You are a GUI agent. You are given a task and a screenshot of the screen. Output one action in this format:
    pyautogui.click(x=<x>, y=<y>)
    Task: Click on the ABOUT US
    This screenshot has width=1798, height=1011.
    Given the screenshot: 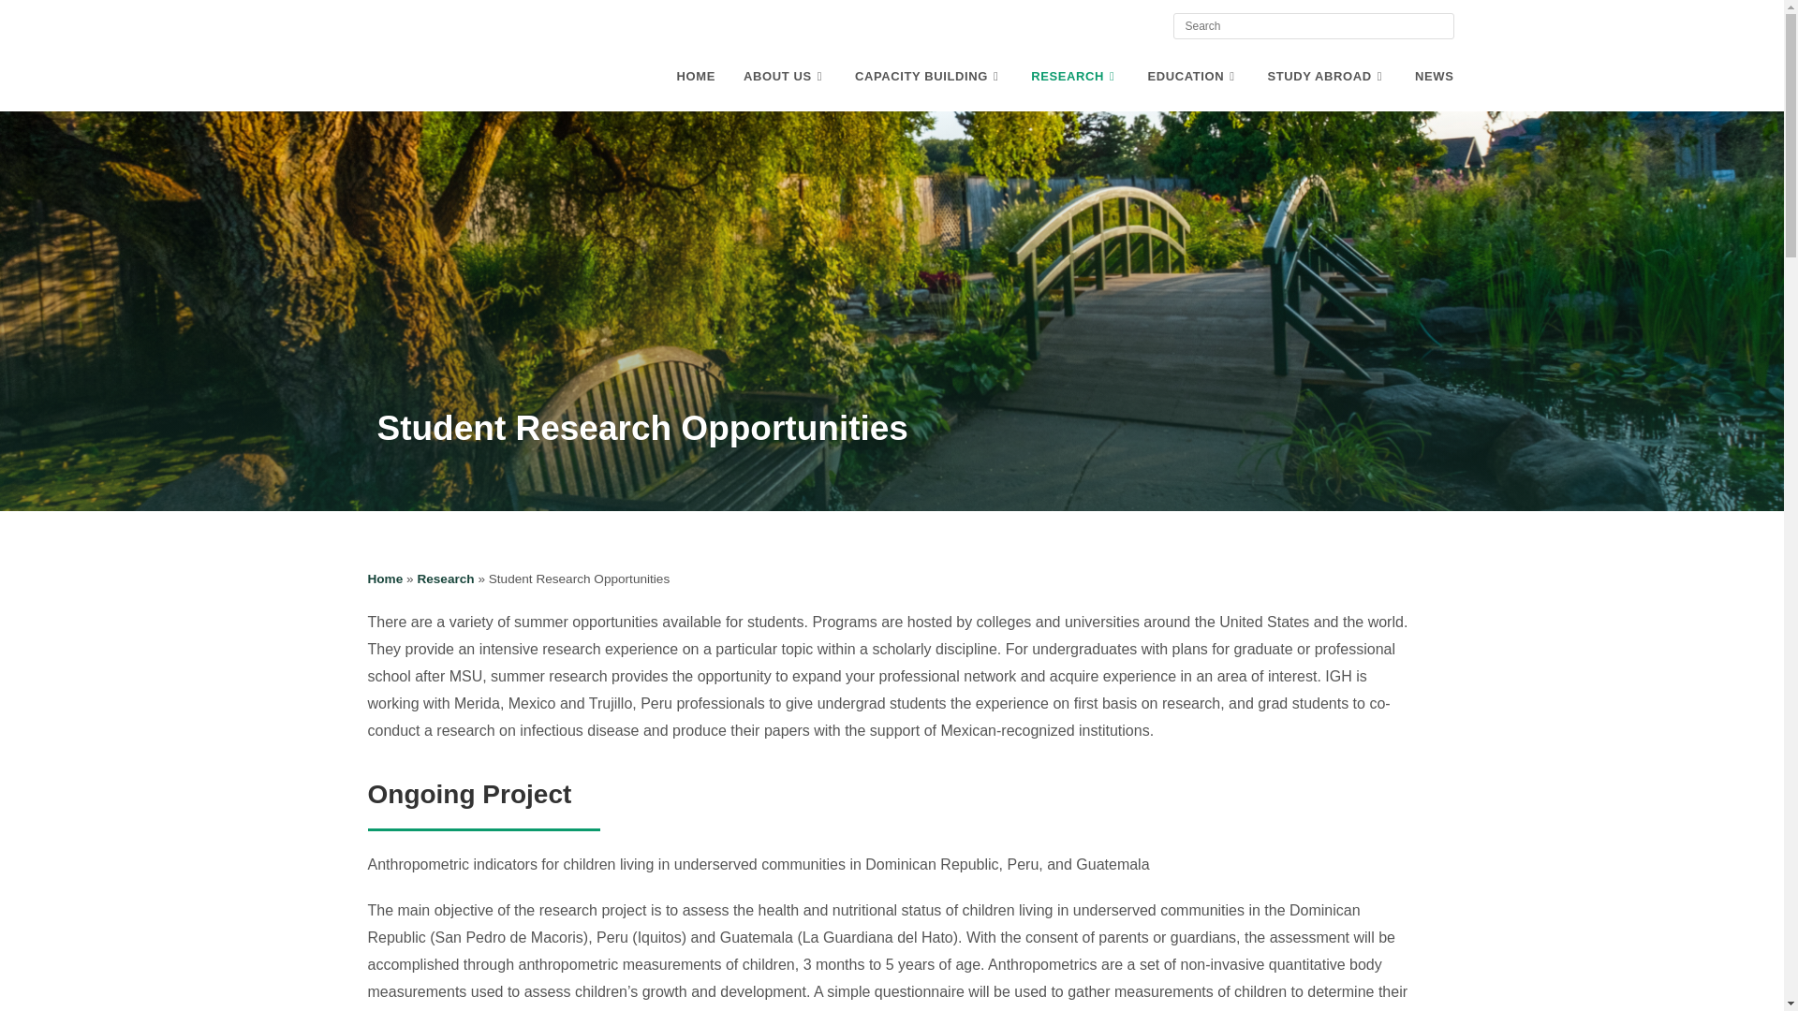 What is the action you would take?
    pyautogui.click(x=785, y=77)
    